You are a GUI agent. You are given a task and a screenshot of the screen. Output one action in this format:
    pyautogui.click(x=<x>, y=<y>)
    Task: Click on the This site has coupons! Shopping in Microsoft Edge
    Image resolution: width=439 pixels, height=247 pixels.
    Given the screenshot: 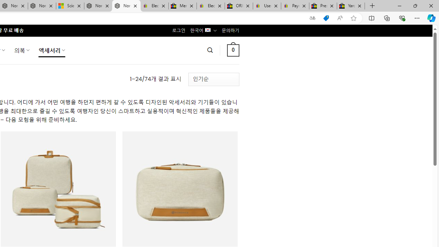 What is the action you would take?
    pyautogui.click(x=326, y=18)
    